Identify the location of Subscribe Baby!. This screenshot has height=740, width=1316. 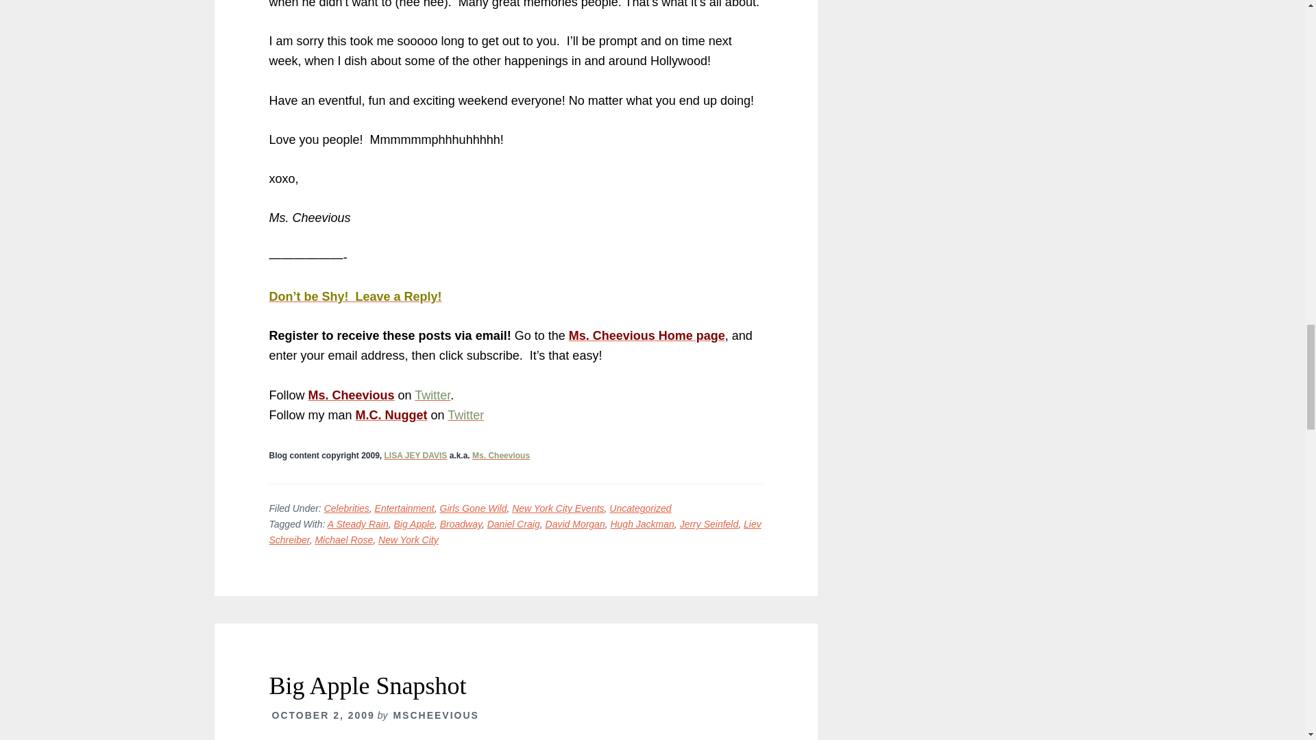
(646, 336).